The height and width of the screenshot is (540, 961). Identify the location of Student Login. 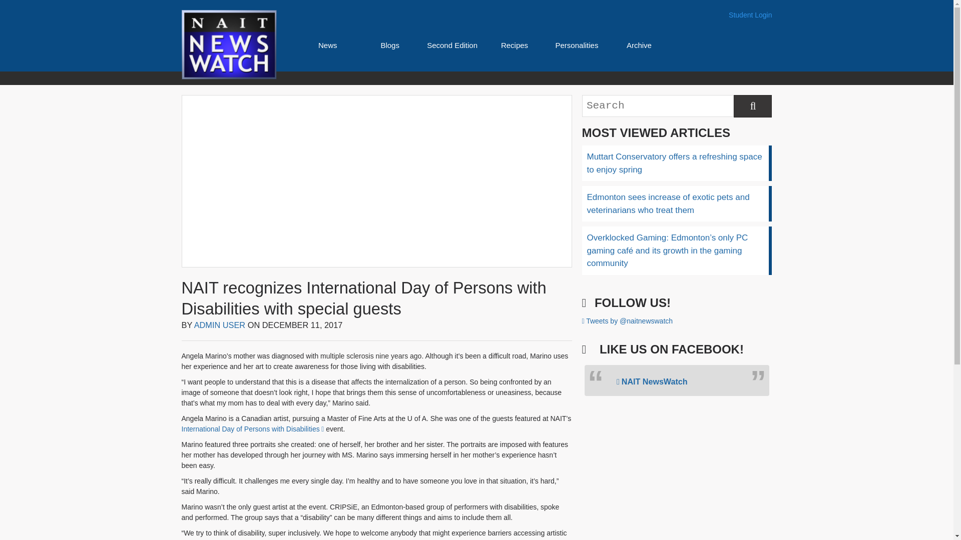
(750, 15).